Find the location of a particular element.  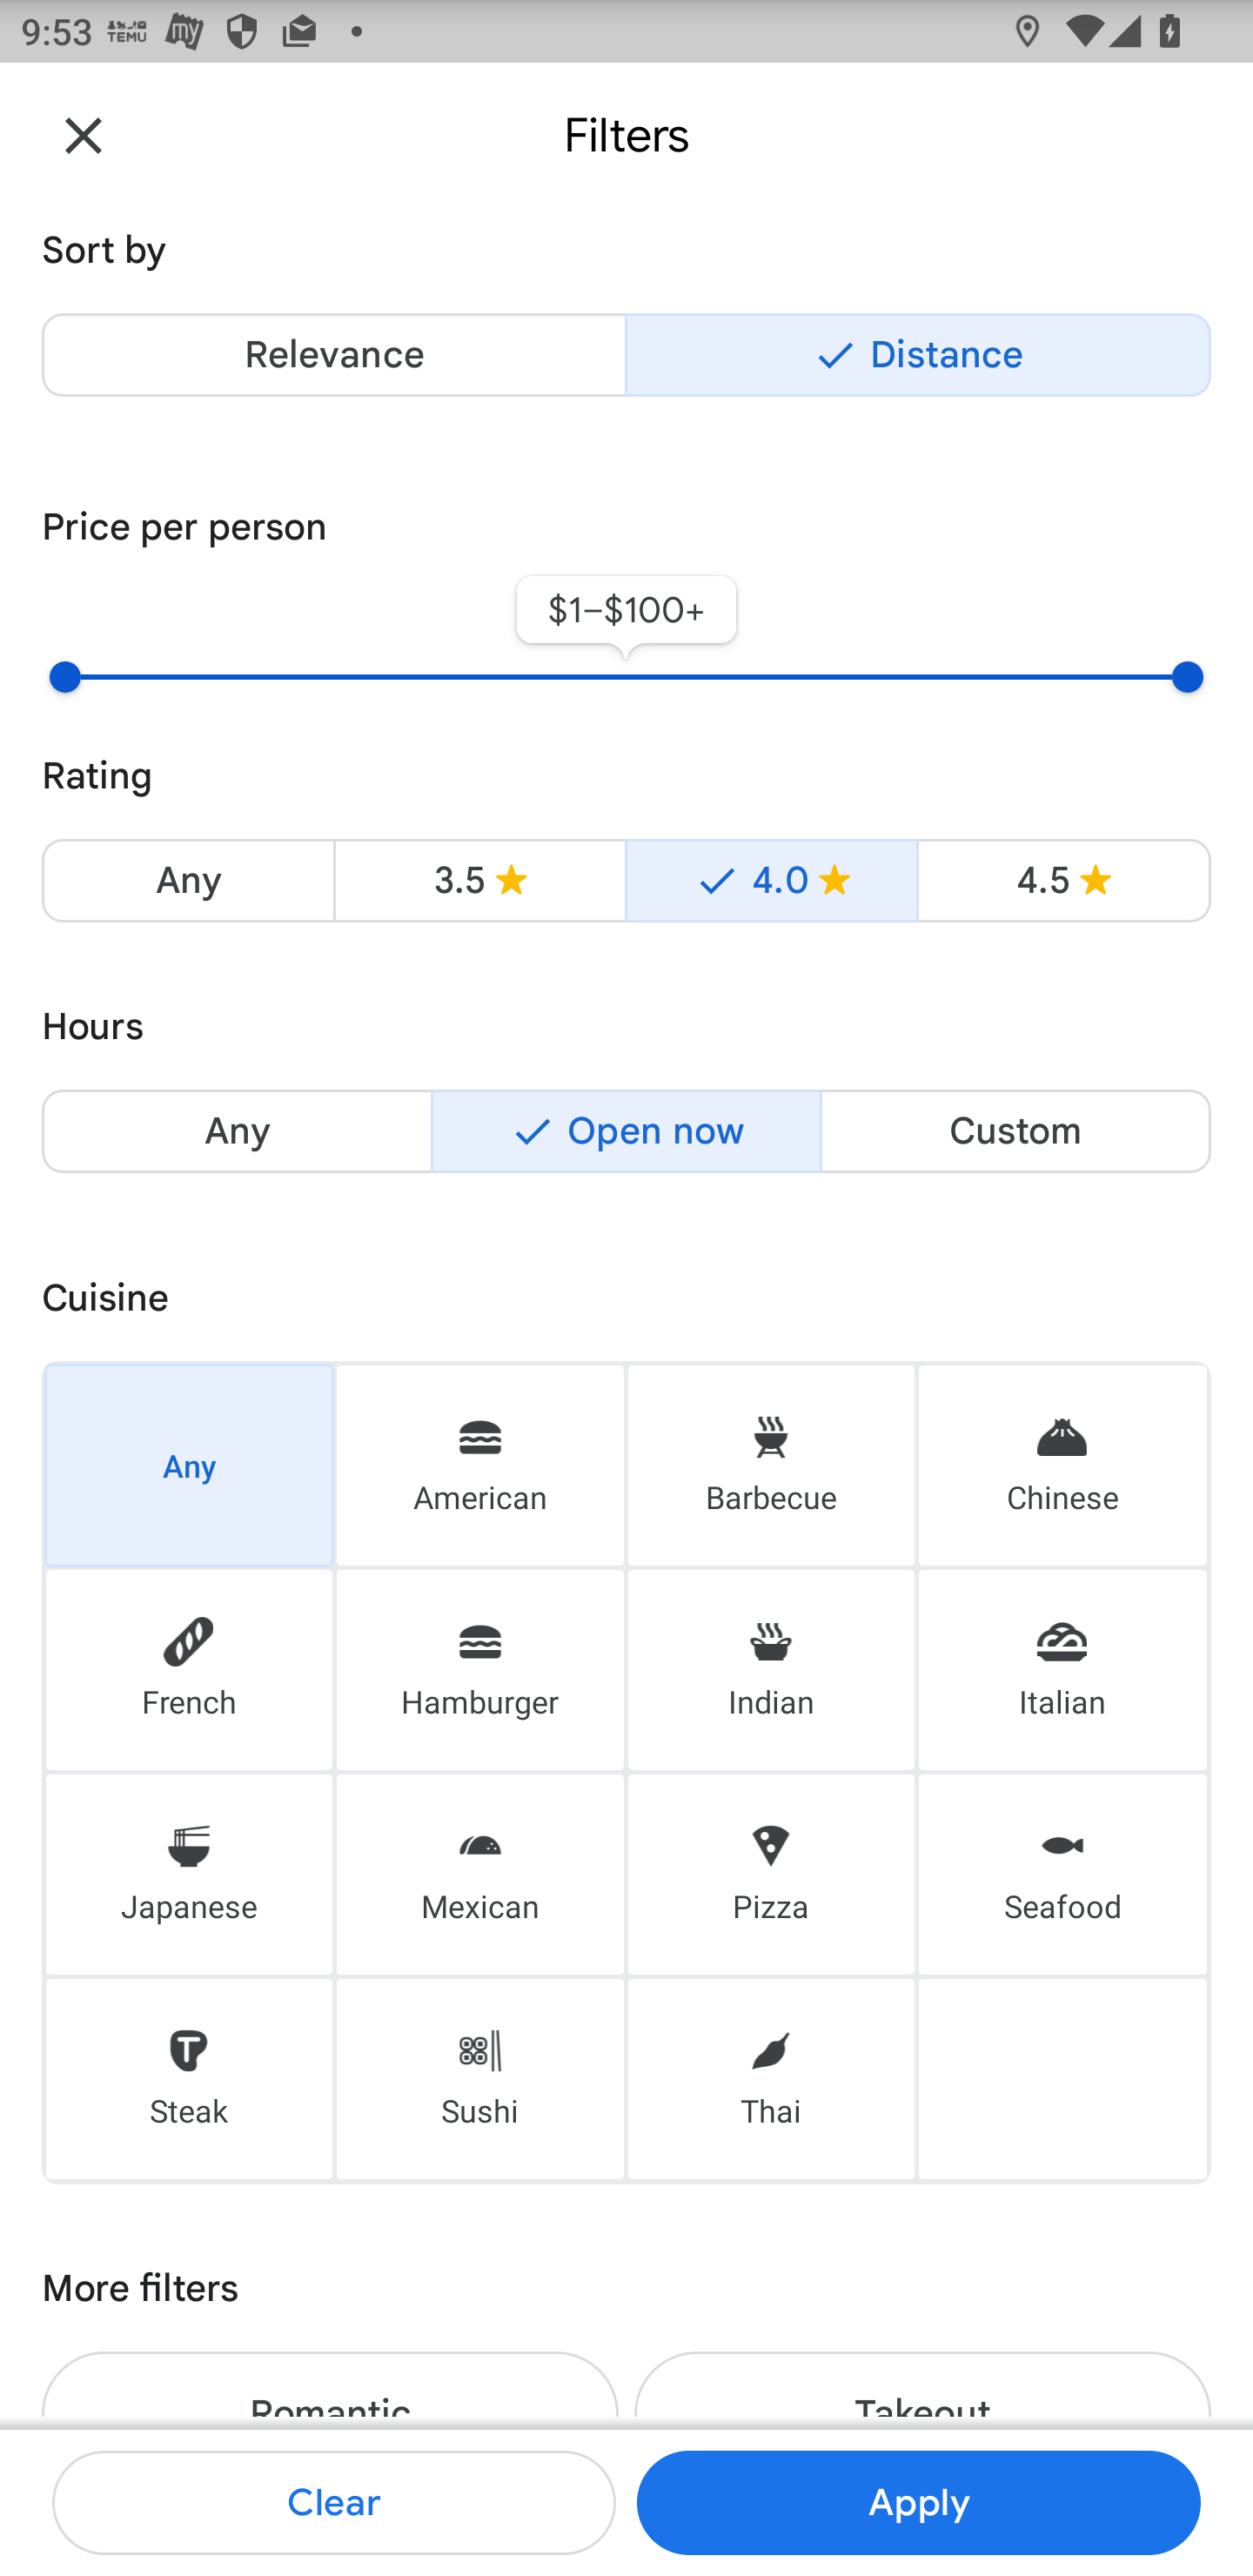

Mexican is located at coordinates (479, 1874).